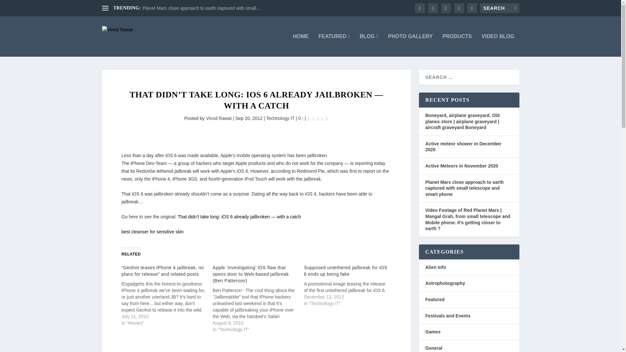 This screenshot has width=626, height=352. I want to click on FEATURED, so click(334, 45).